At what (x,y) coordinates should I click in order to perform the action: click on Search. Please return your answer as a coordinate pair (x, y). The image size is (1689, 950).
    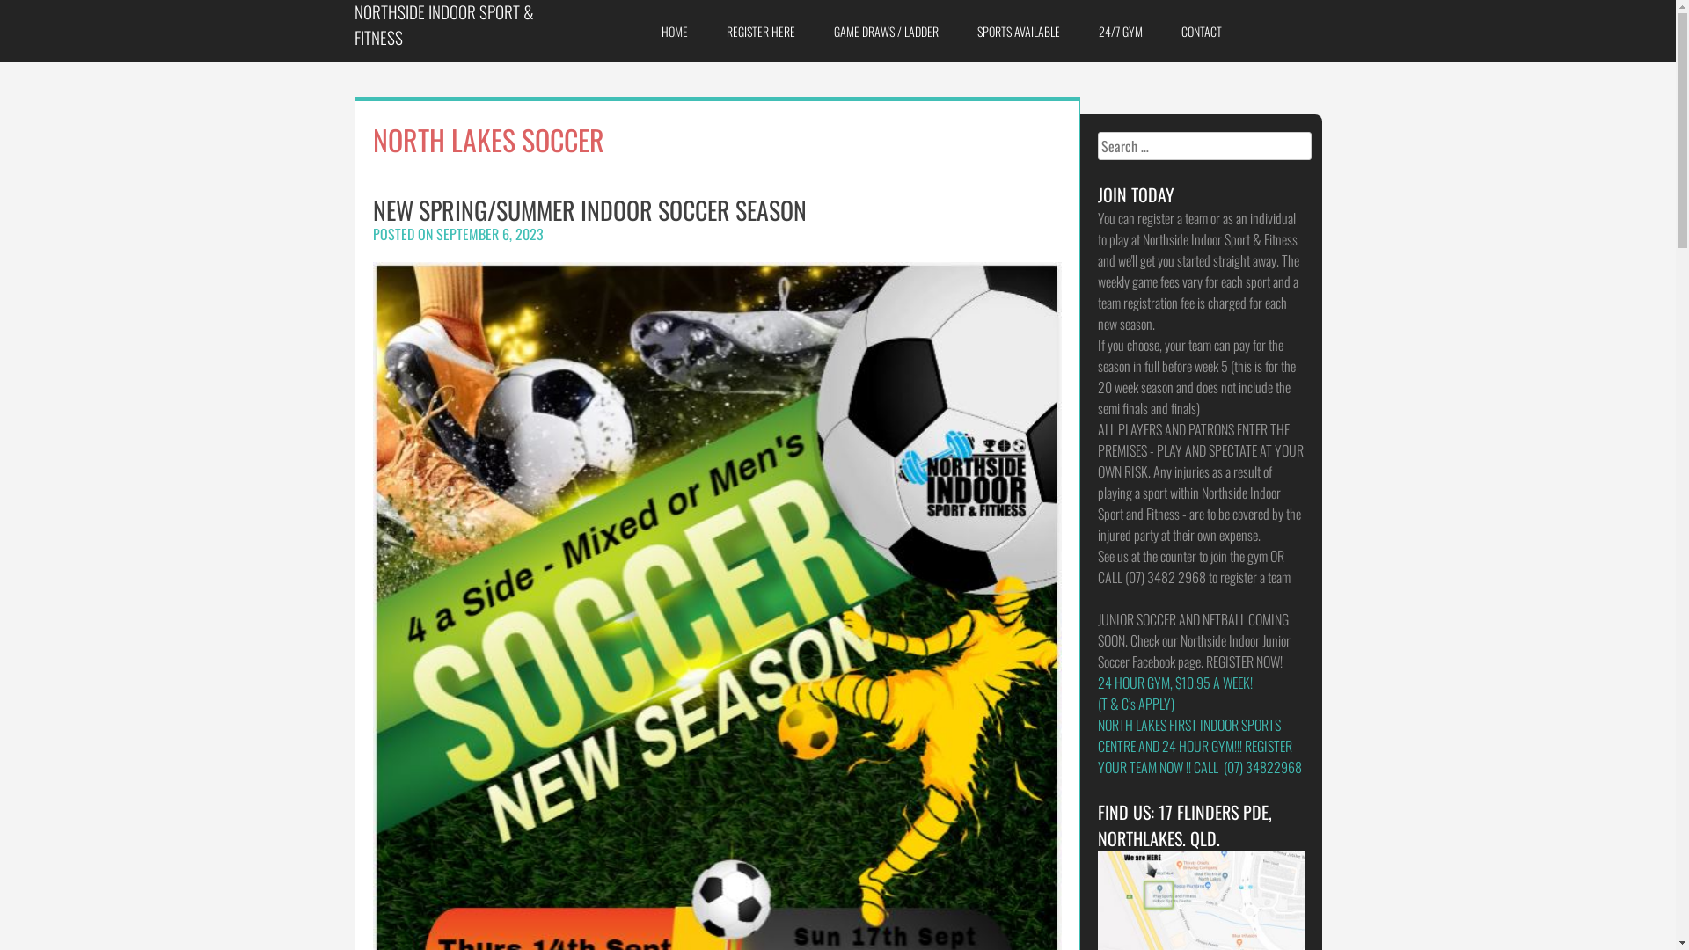
    Looking at the image, I should click on (43, 21).